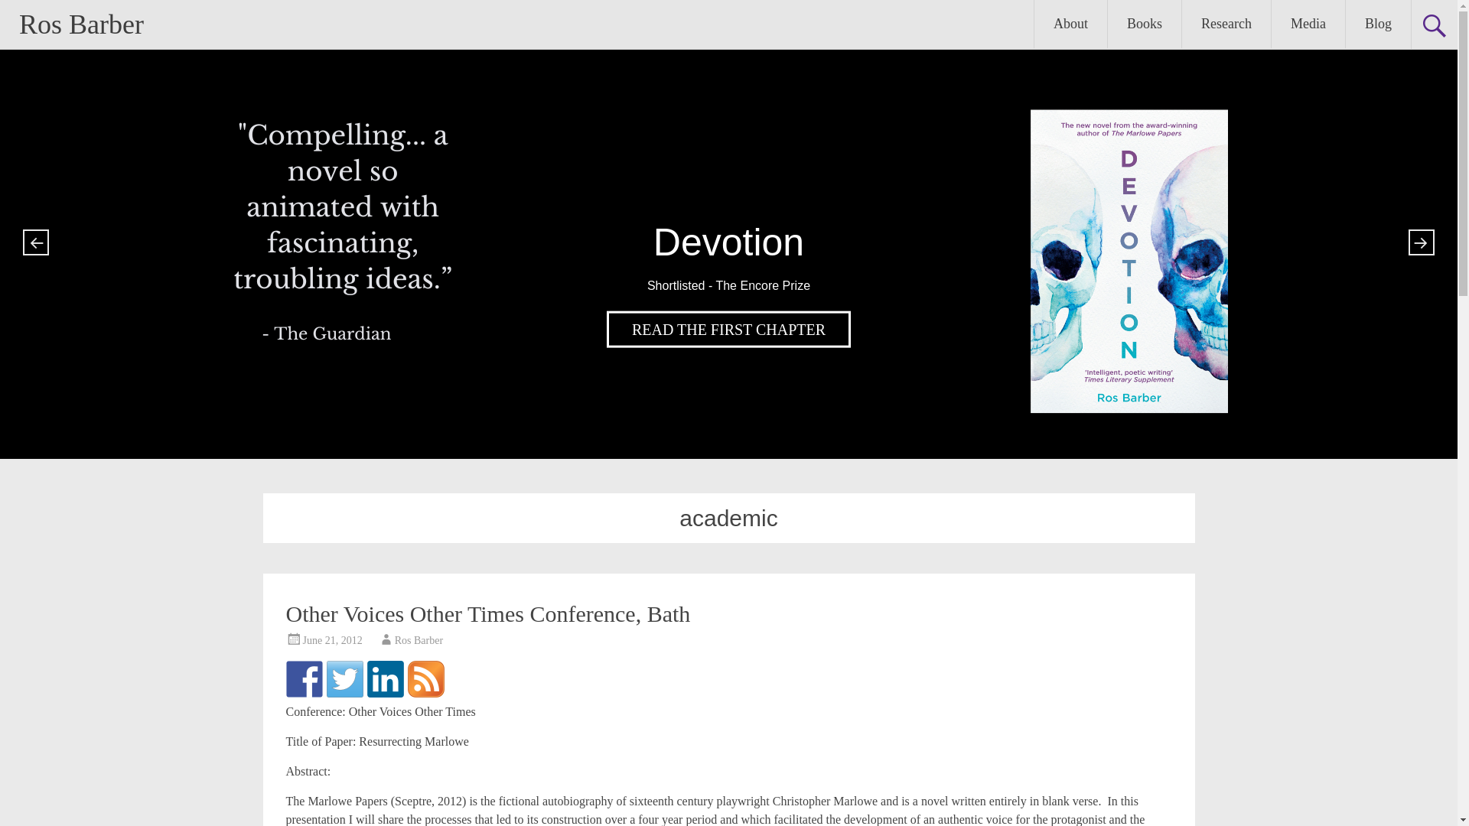 This screenshot has height=826, width=1469. Describe the element at coordinates (488, 613) in the screenshot. I see `Other Voices Other Times Conference, Bath` at that location.